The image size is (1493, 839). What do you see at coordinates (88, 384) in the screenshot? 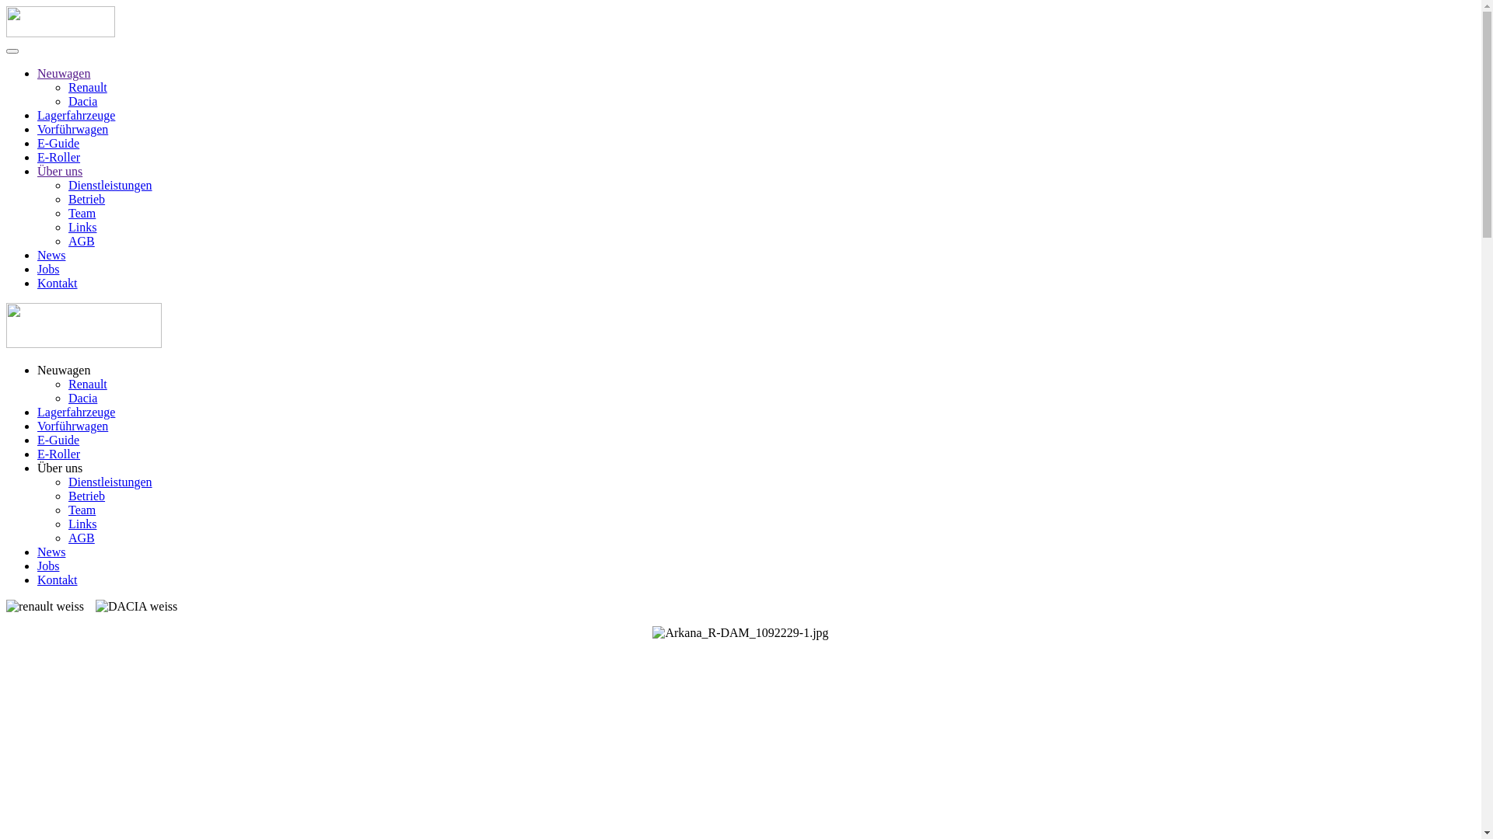
I see `Renault` at bounding box center [88, 384].